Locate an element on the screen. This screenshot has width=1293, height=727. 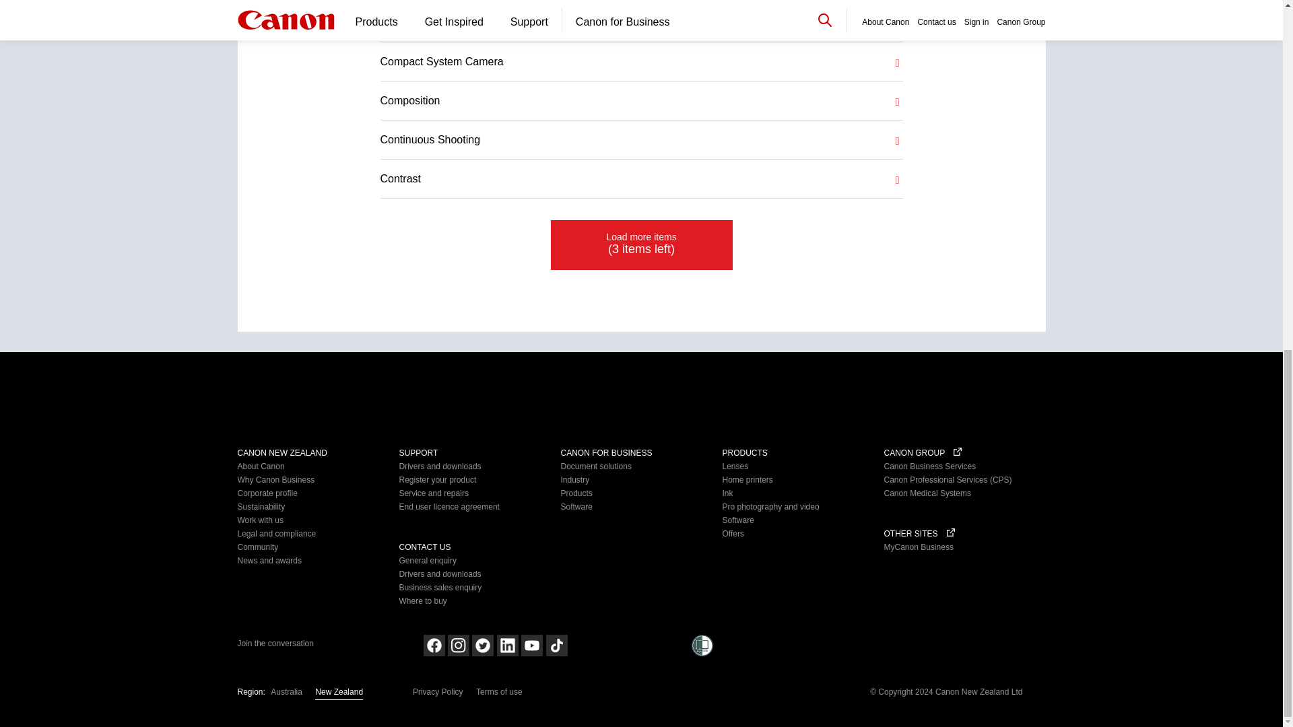
Follow on YouTube is located at coordinates (532, 645).